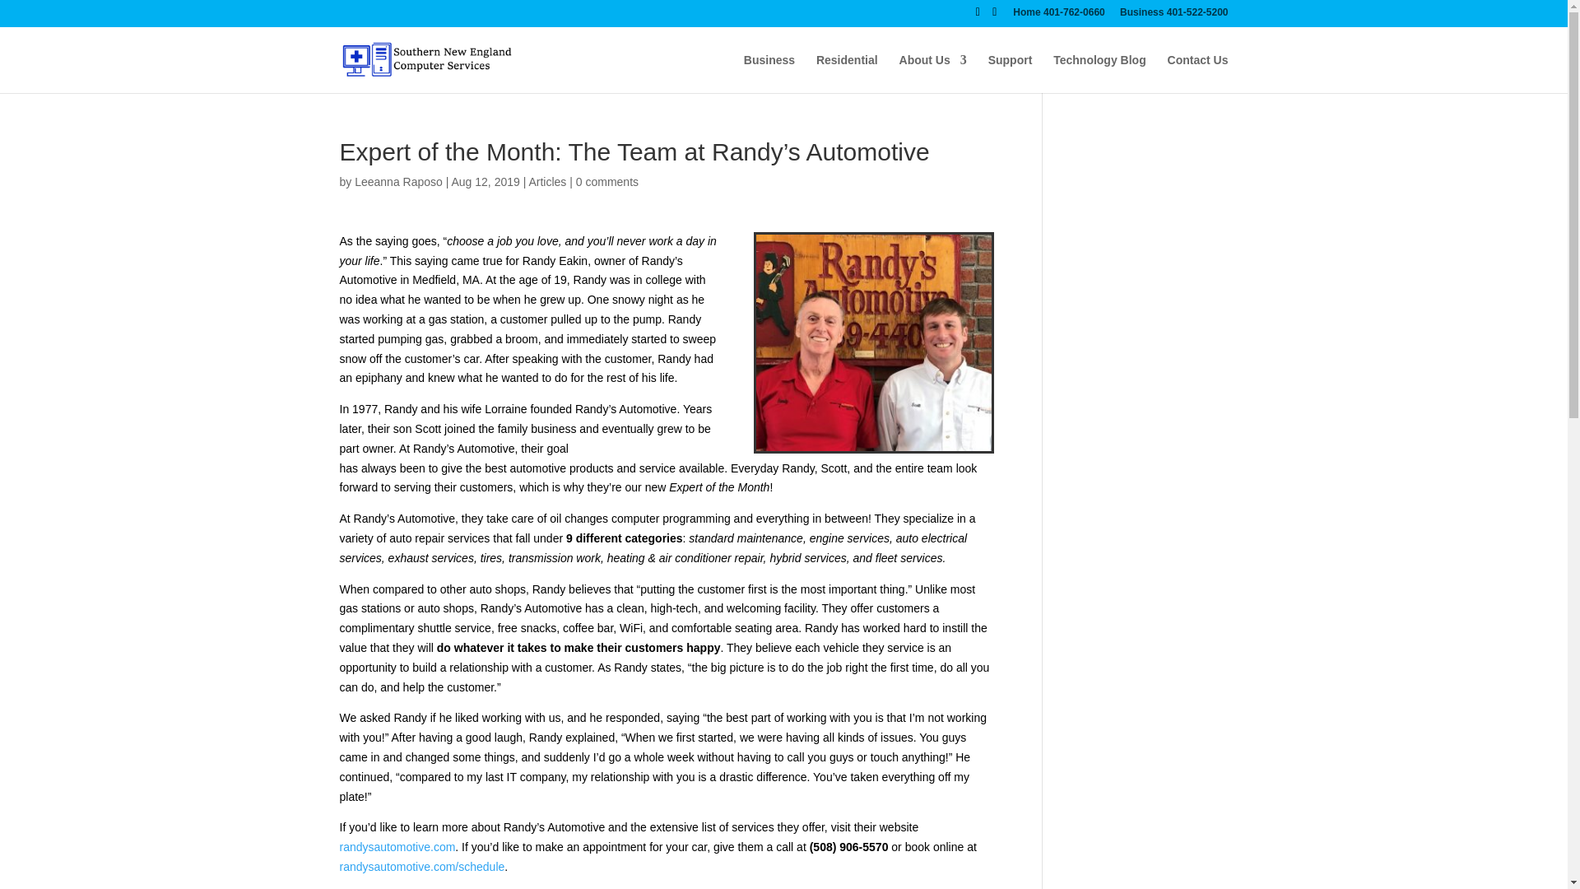 The height and width of the screenshot is (889, 1580). I want to click on Posts by Leeanna Raposo, so click(398, 181).